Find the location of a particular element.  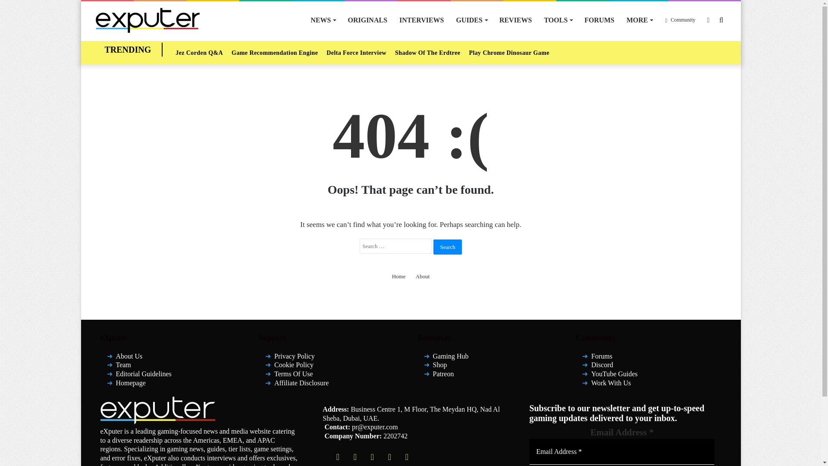

REVIEWS is located at coordinates (516, 20).